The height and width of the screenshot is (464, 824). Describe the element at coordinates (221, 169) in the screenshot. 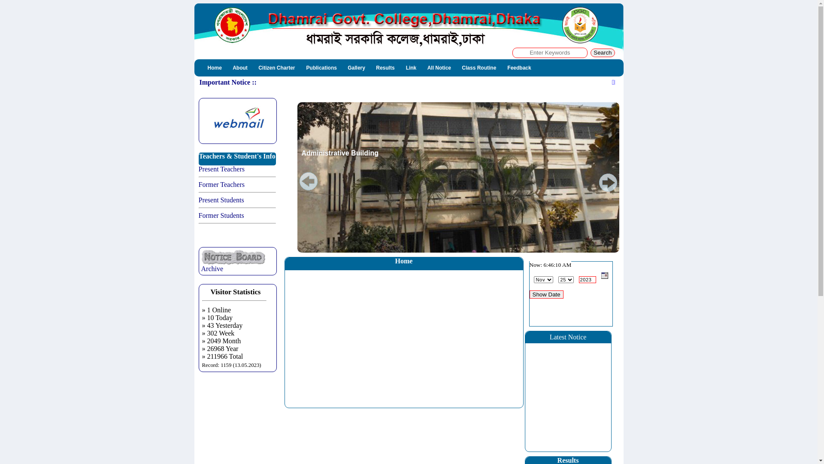

I see `Present Teachers` at that location.